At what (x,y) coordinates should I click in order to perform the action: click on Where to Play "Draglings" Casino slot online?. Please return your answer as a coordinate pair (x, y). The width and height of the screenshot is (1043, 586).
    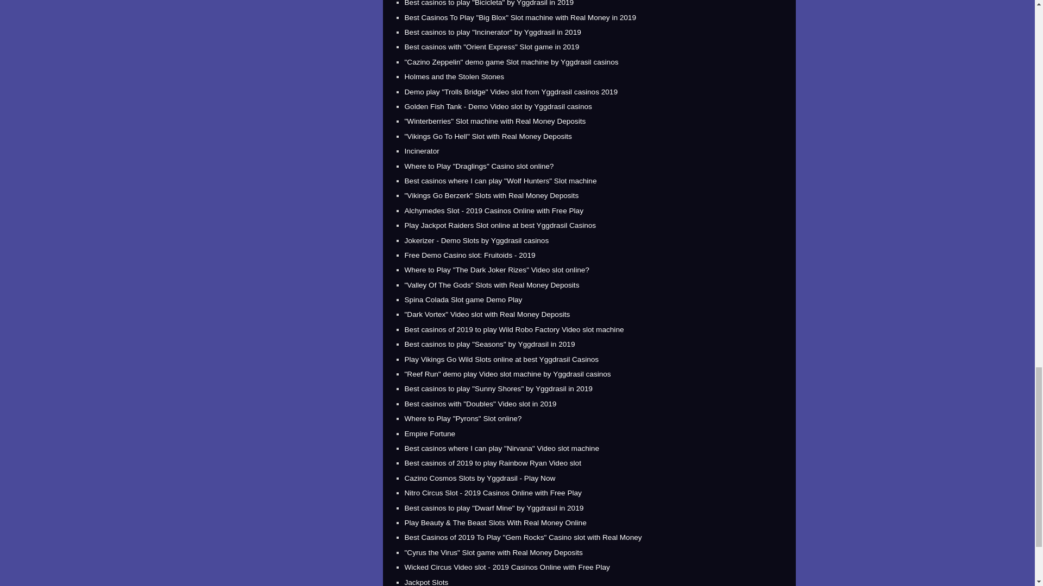
    Looking at the image, I should click on (479, 166).